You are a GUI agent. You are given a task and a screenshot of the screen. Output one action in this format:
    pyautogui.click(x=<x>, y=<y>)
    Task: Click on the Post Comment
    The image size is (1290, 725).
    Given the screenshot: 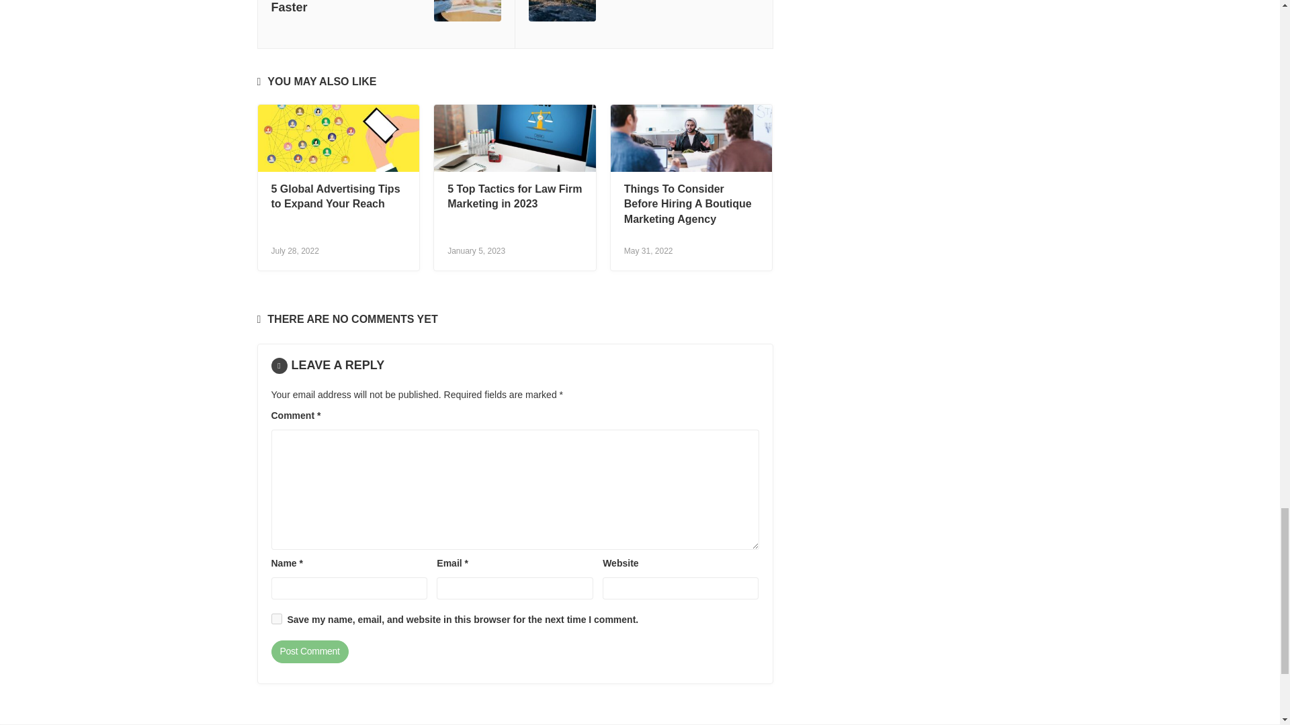 What is the action you would take?
    pyautogui.click(x=309, y=651)
    